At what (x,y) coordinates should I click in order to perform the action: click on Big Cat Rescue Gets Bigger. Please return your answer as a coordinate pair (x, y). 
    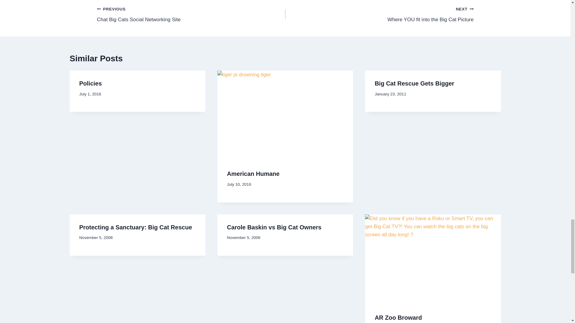
    Looking at the image, I should click on (253, 173).